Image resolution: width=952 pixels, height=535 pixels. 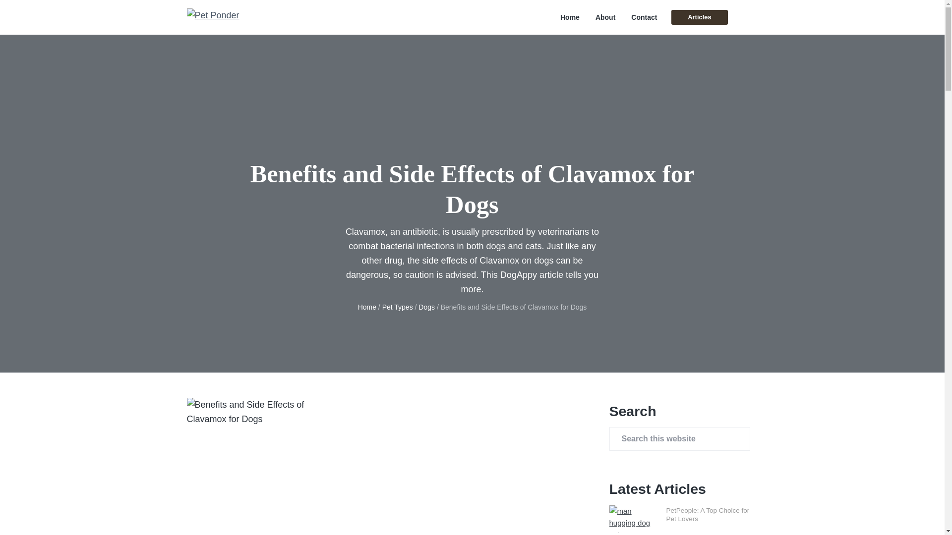 I want to click on Articles, so click(x=699, y=17).